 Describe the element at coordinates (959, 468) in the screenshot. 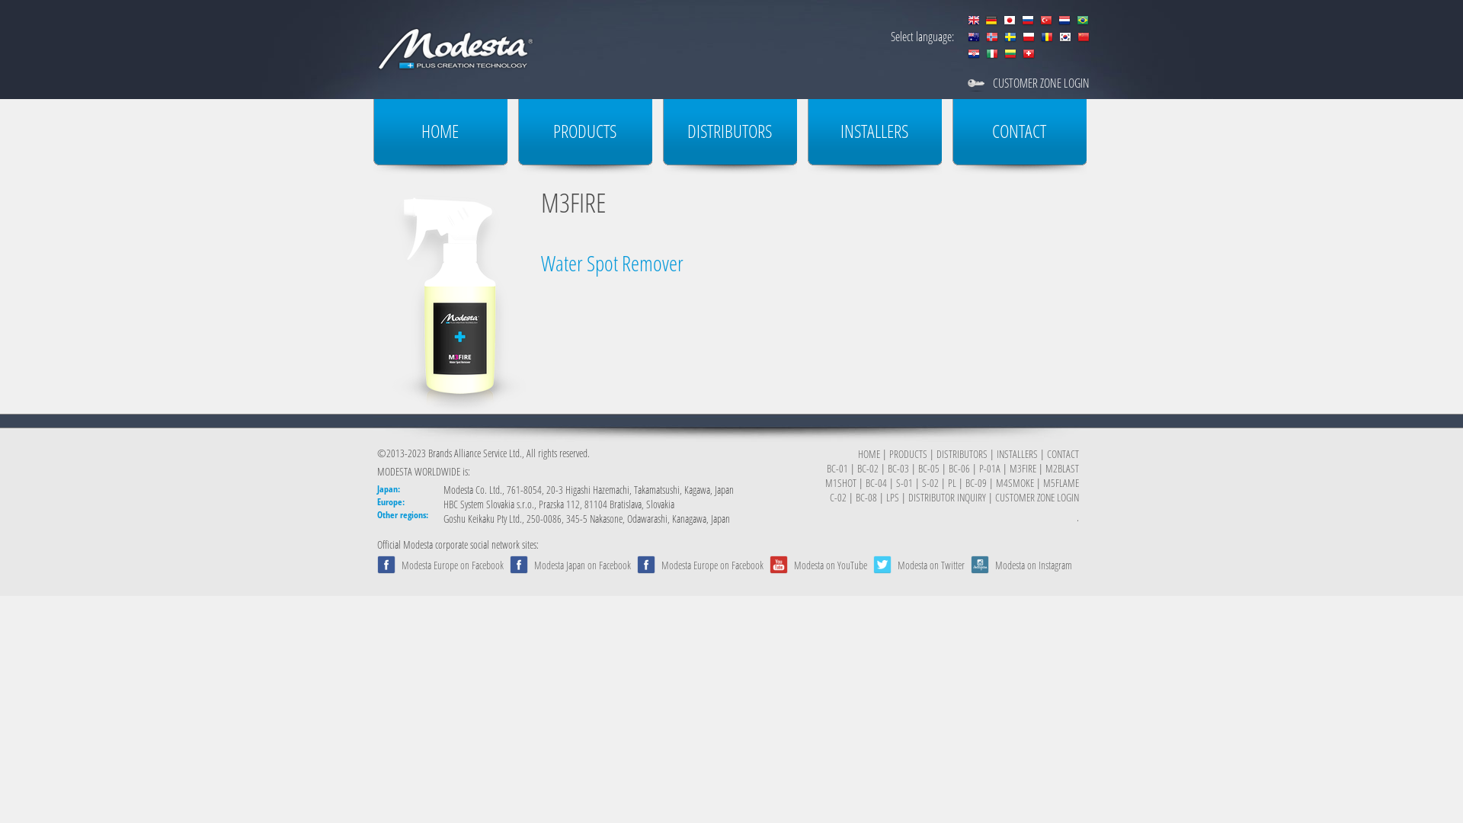

I see `BC-06` at that location.